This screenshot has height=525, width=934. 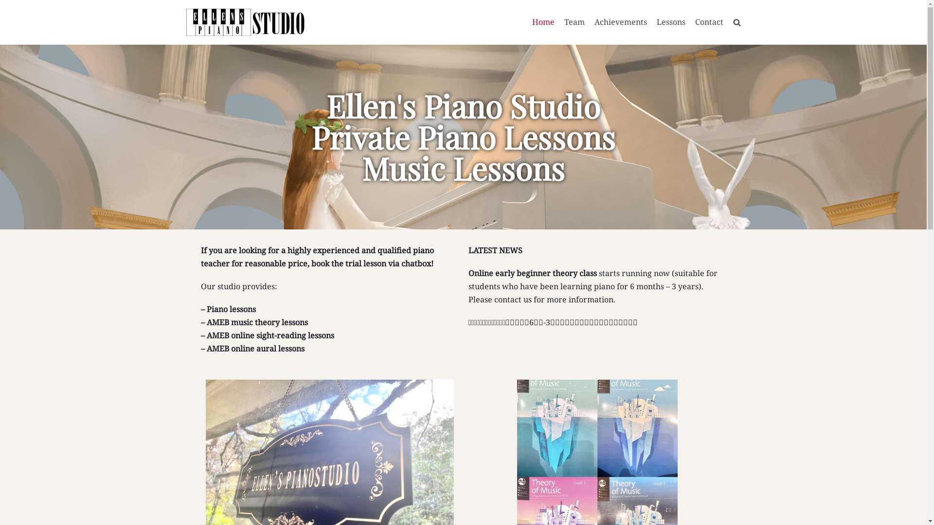 I want to click on Lessons, so click(x=671, y=22).